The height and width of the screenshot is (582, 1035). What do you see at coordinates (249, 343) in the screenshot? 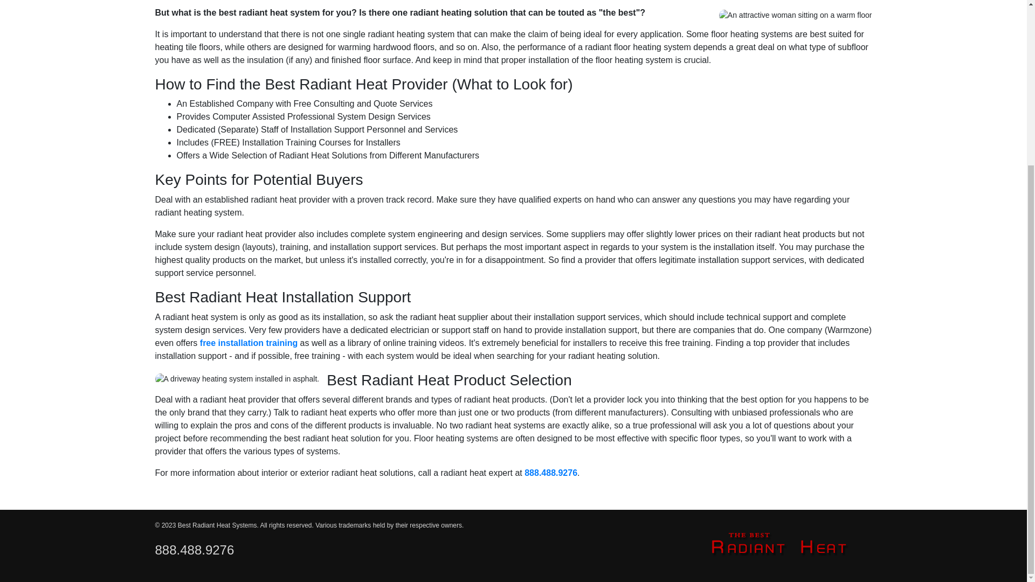
I see `free installation training` at bounding box center [249, 343].